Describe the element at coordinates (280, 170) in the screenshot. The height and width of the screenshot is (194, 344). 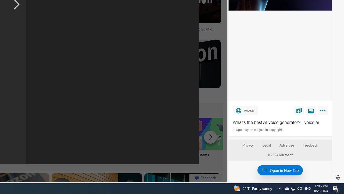
I see `Open in New Tab` at that location.